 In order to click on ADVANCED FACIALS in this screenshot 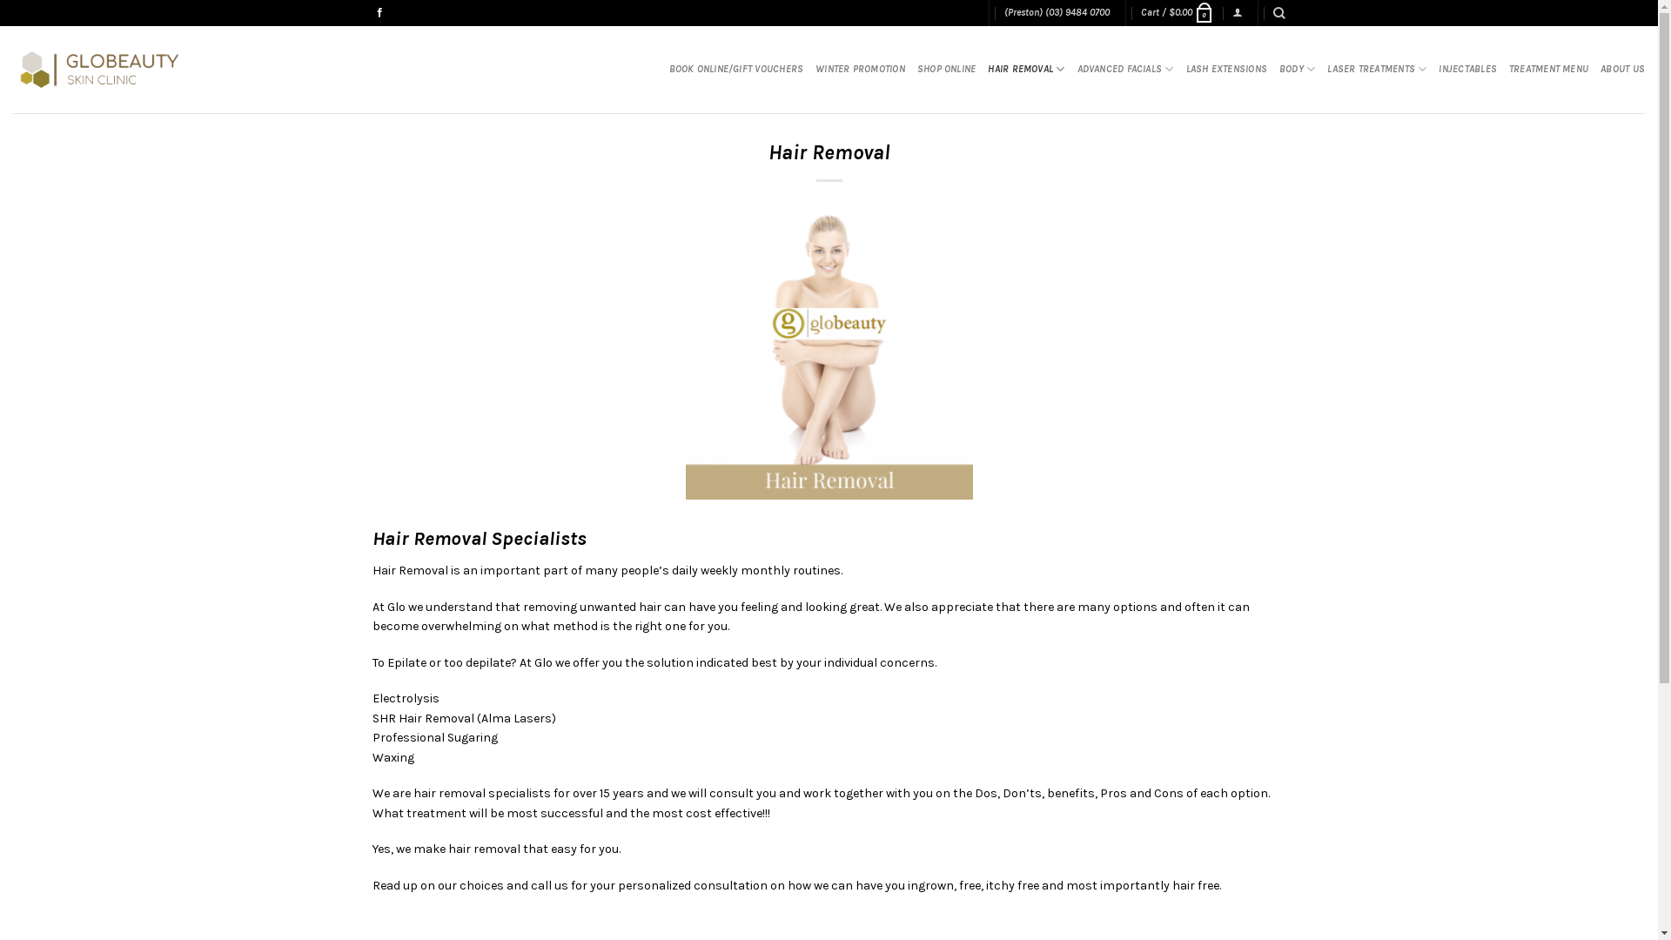, I will do `click(1126, 70)`.